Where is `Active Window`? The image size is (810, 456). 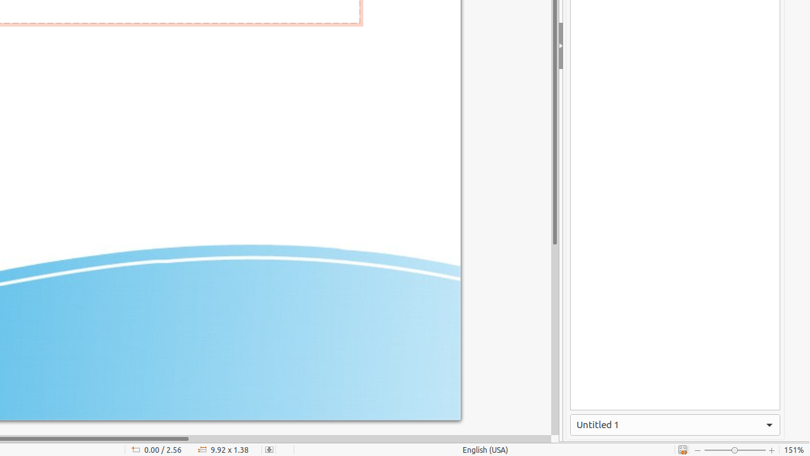 Active Window is located at coordinates (675, 425).